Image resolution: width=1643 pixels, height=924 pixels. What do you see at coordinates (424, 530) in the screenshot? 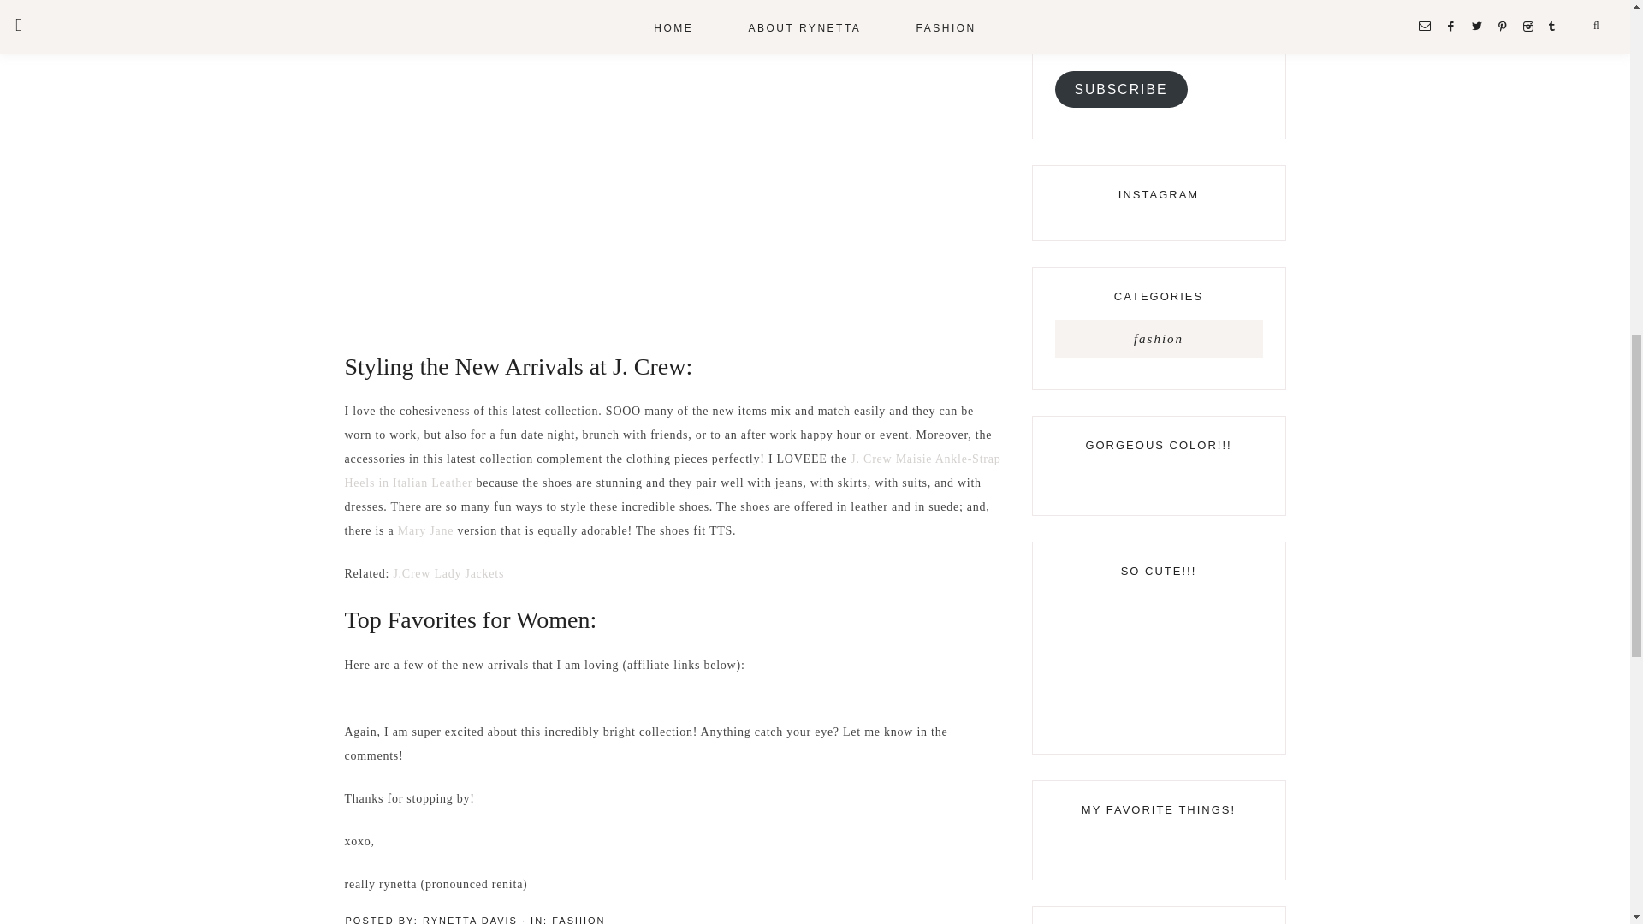
I see `Mary Jane` at bounding box center [424, 530].